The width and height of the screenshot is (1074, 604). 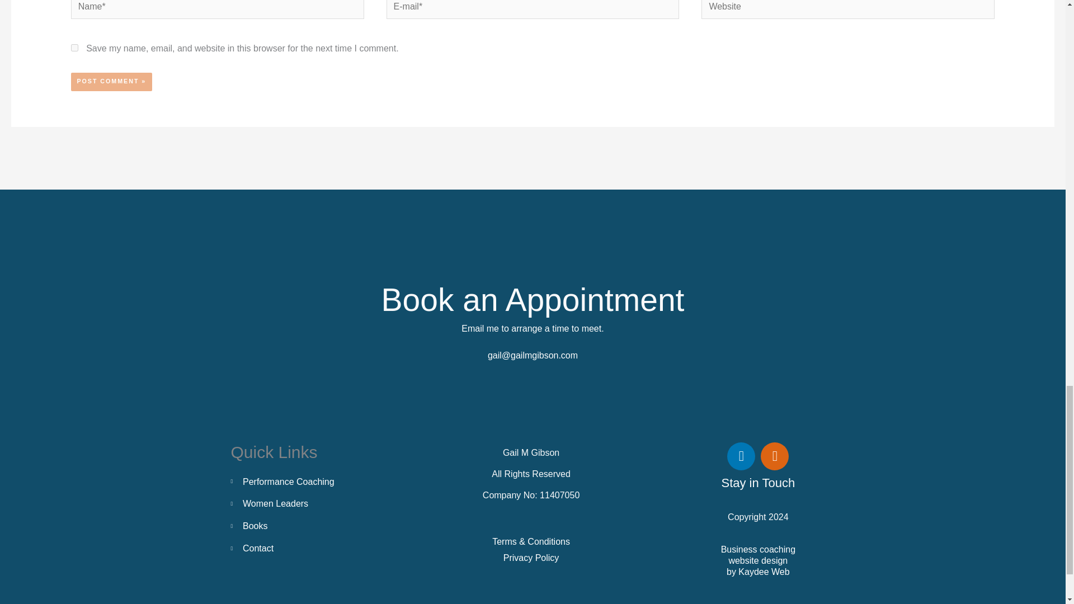 I want to click on Envelope, so click(x=774, y=456).